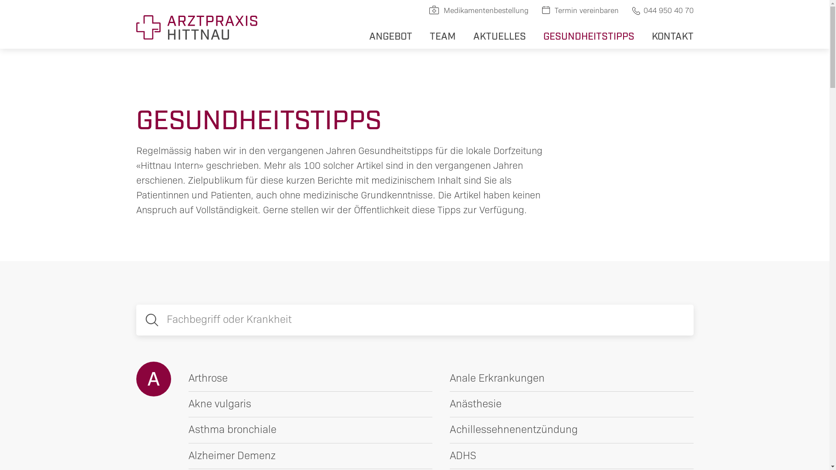 The image size is (836, 470). What do you see at coordinates (310, 456) in the screenshot?
I see `Alzheimer Demenz` at bounding box center [310, 456].